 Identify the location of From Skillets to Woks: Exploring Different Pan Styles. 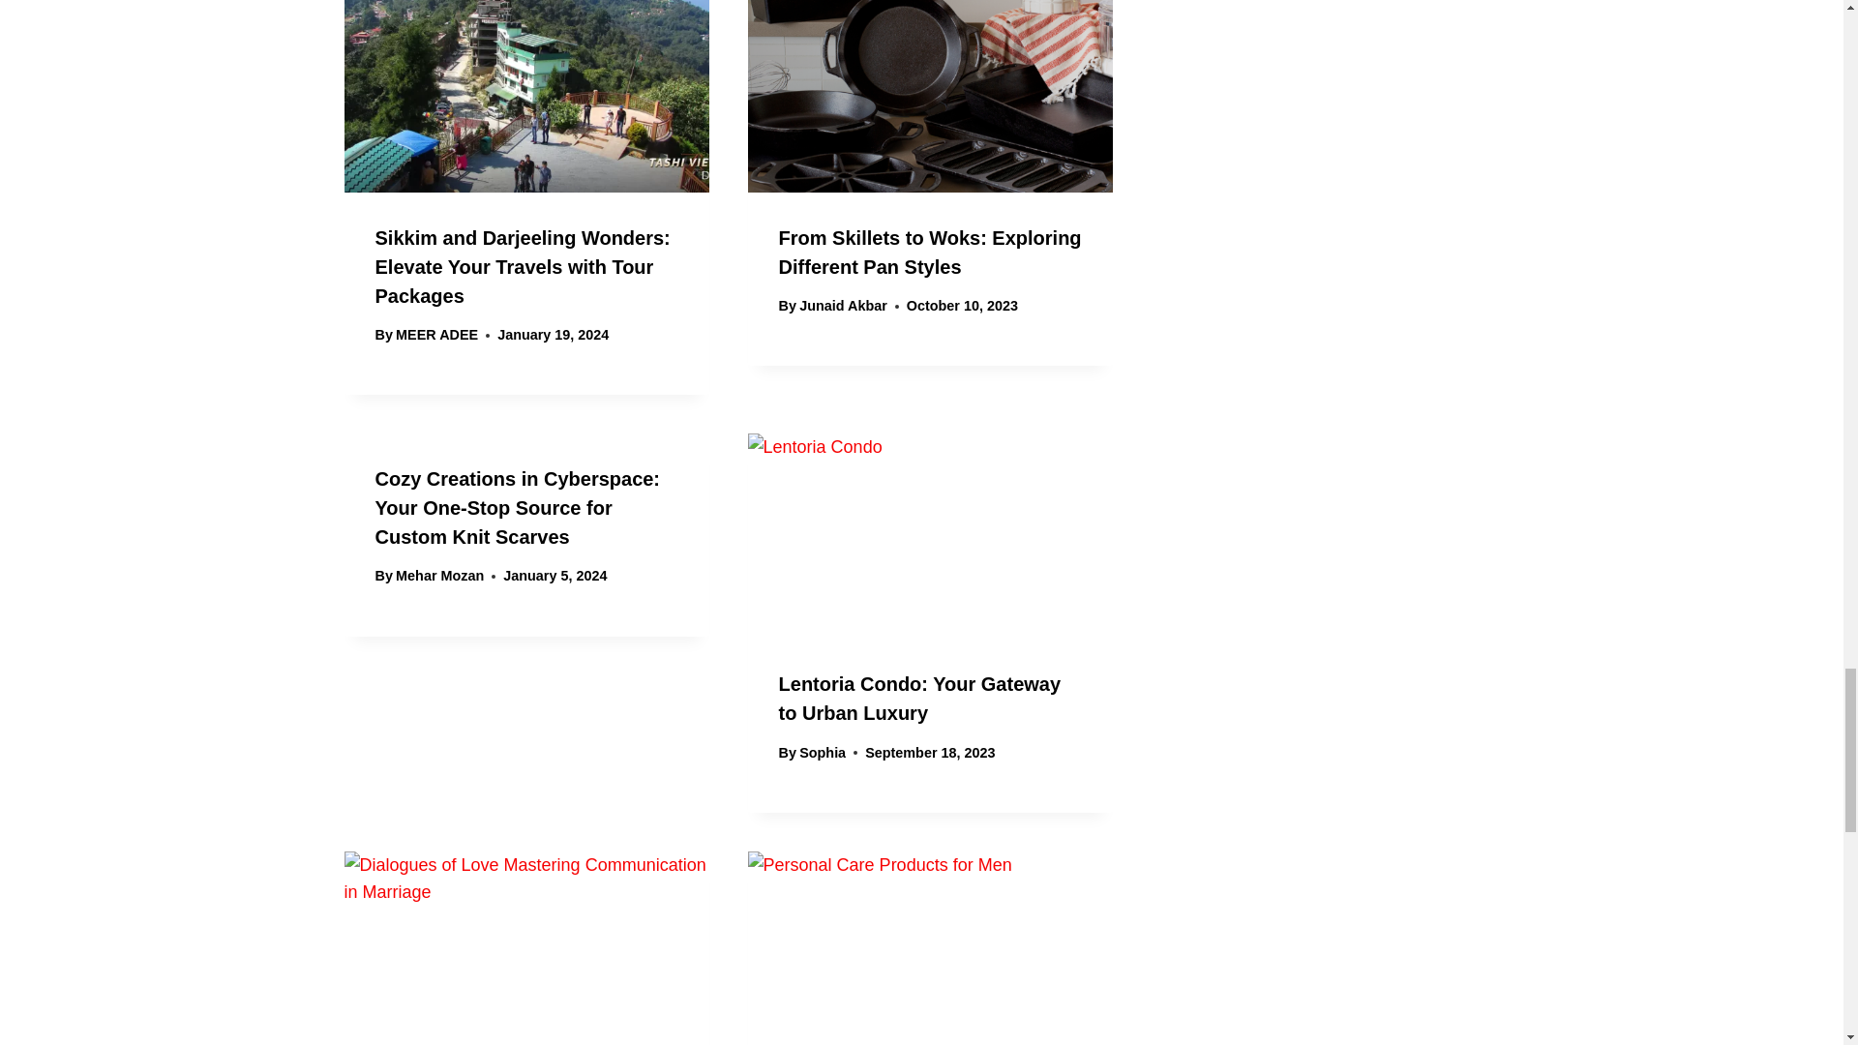
(929, 253).